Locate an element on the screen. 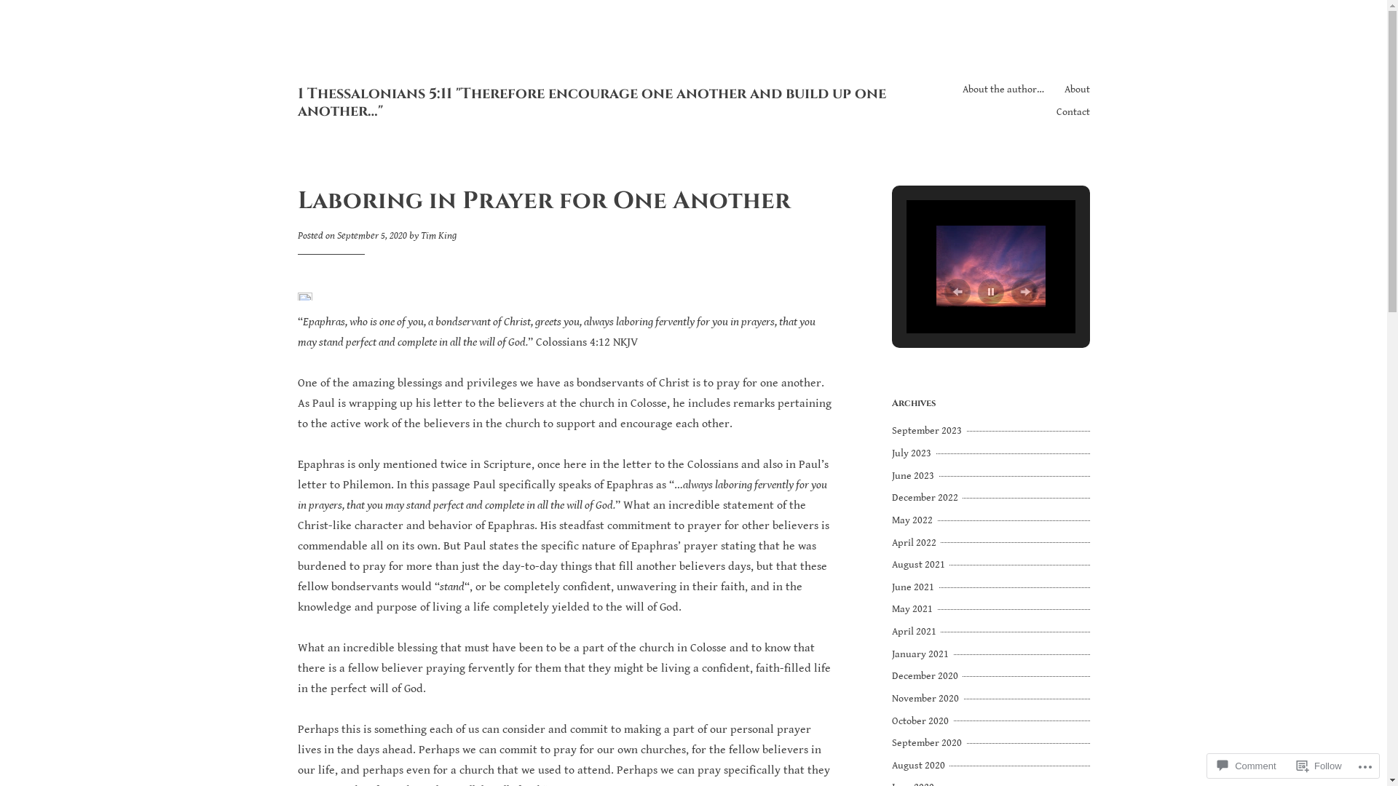  July 2023 is located at coordinates (913, 453).